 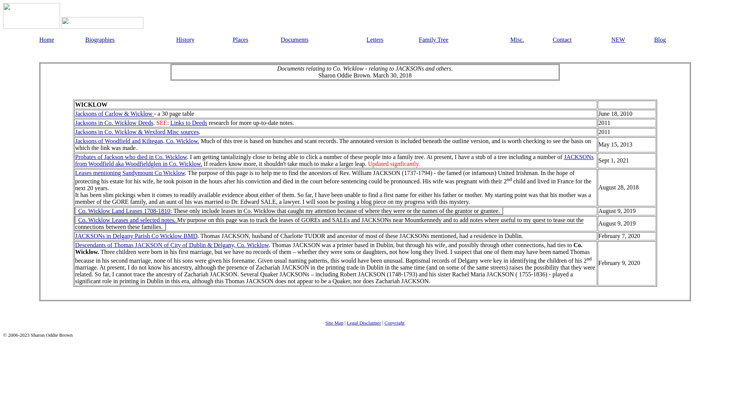 What do you see at coordinates (364, 323) in the screenshot?
I see `Legal Disclaimer` at bounding box center [364, 323].